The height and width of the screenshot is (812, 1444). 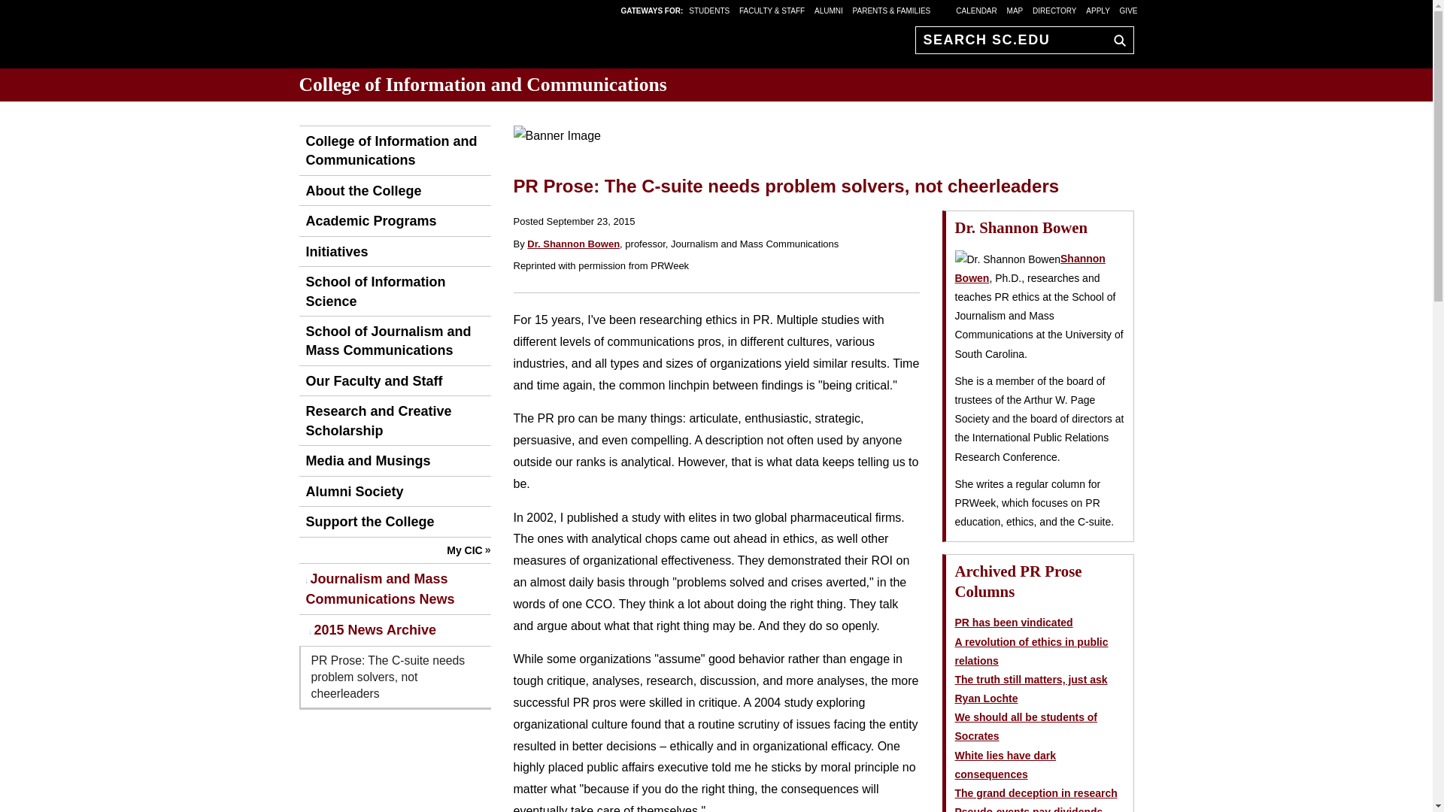 I want to click on GIVE, so click(x=1128, y=10).